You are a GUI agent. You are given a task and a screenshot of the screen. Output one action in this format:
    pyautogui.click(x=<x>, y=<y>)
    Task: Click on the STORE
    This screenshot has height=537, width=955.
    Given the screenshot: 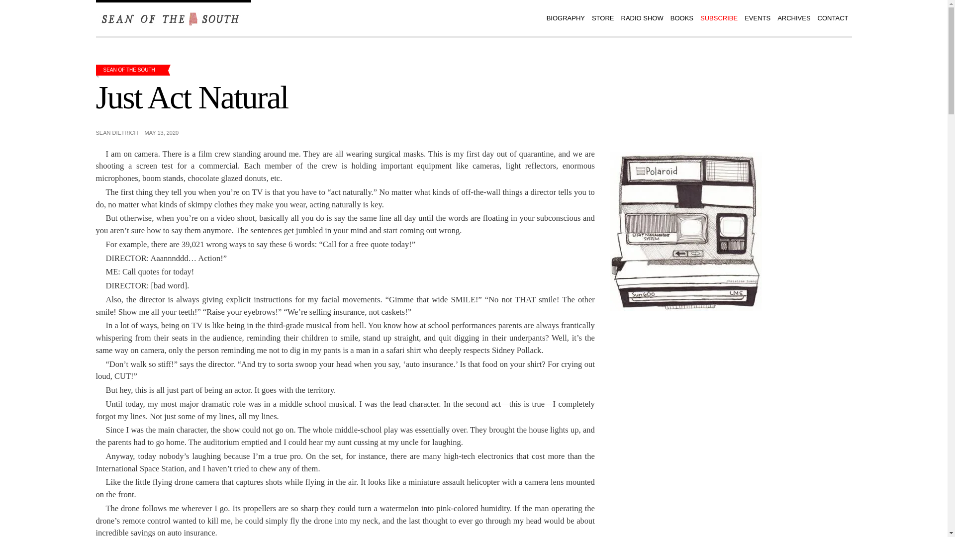 What is the action you would take?
    pyautogui.click(x=603, y=18)
    